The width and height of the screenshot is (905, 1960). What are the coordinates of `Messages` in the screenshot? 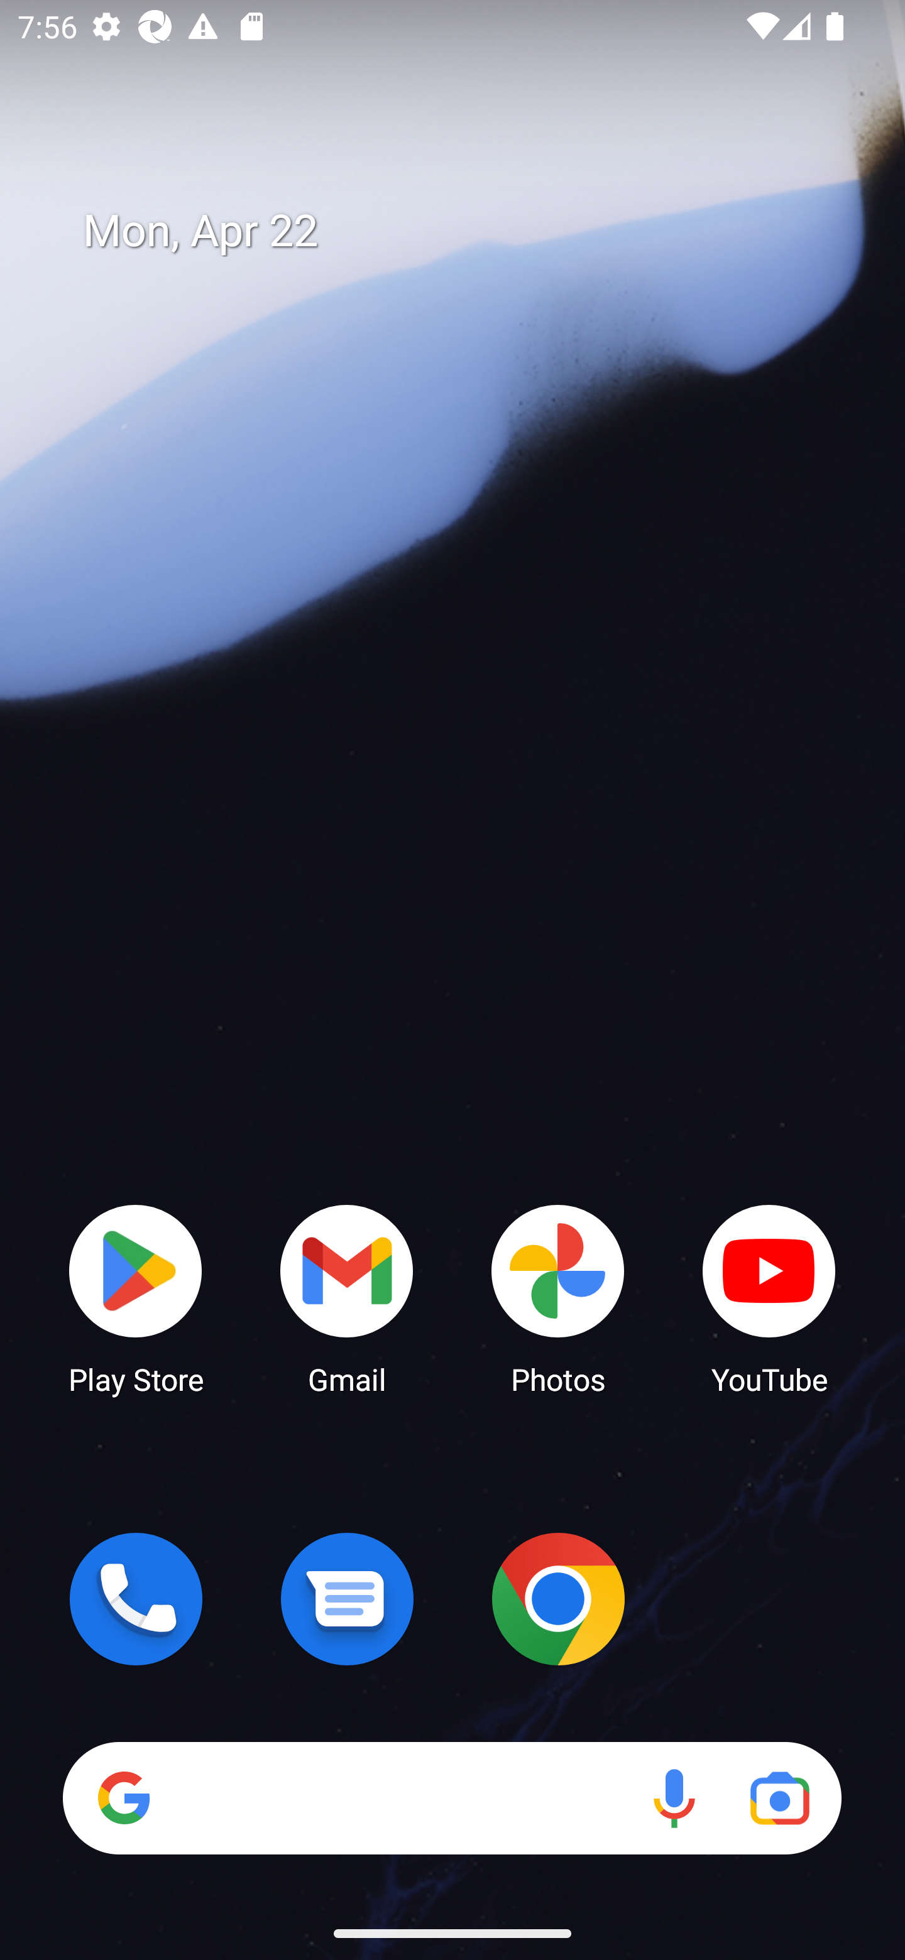 It's located at (347, 1599).